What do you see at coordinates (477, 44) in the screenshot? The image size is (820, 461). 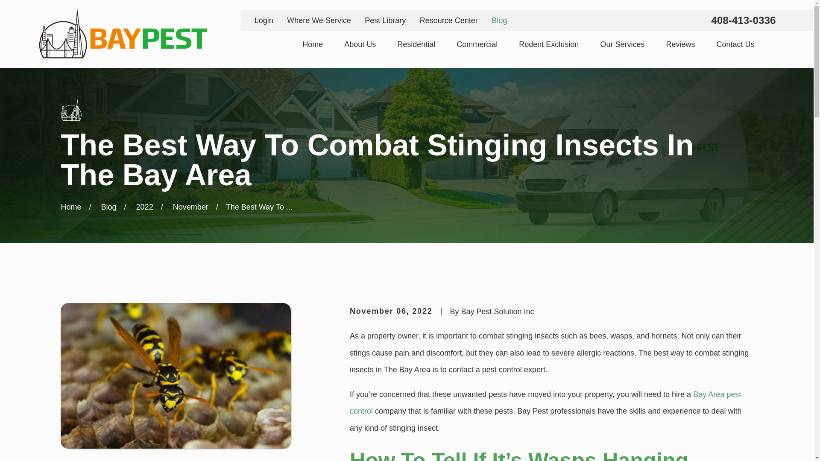 I see `Commercial` at bounding box center [477, 44].